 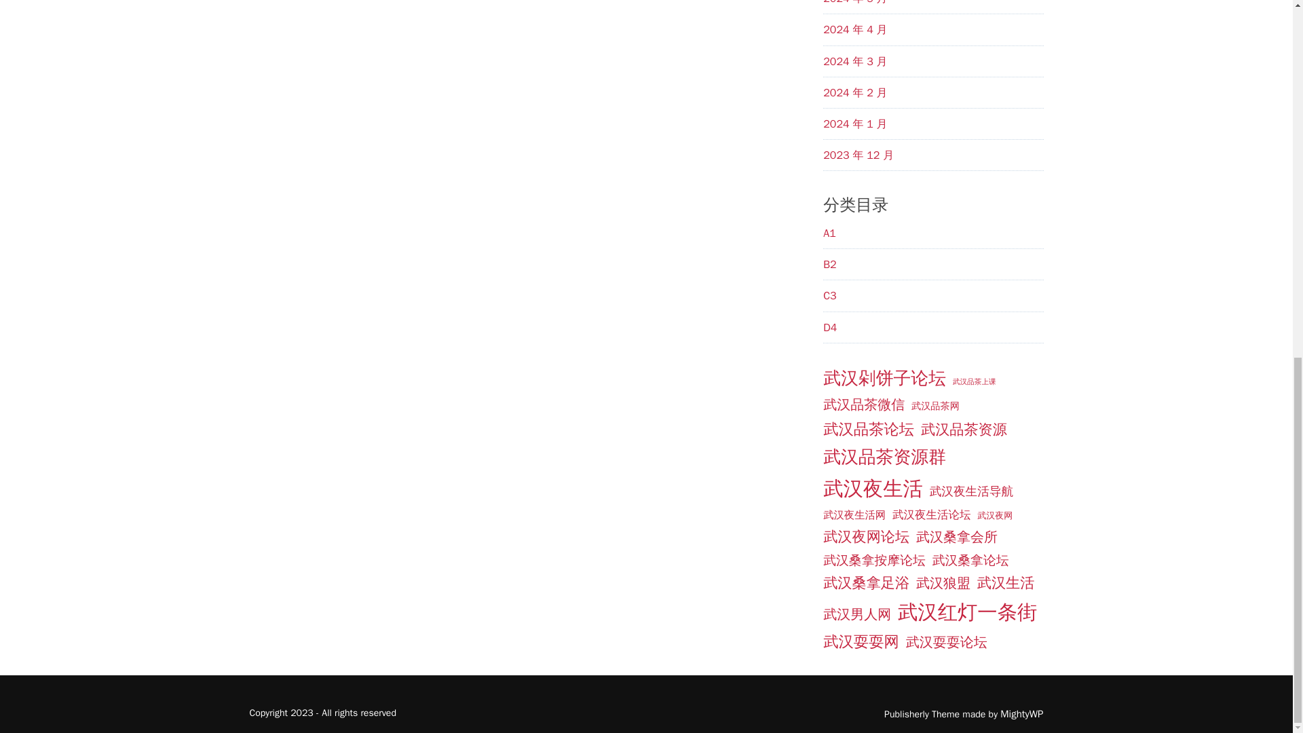 What do you see at coordinates (829, 296) in the screenshot?
I see `C3` at bounding box center [829, 296].